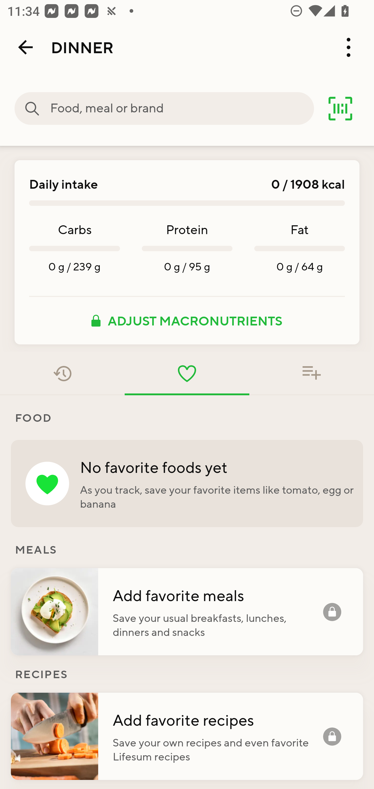 The image size is (374, 789). Describe the element at coordinates (182, 108) in the screenshot. I see `Food, meal or brand` at that location.